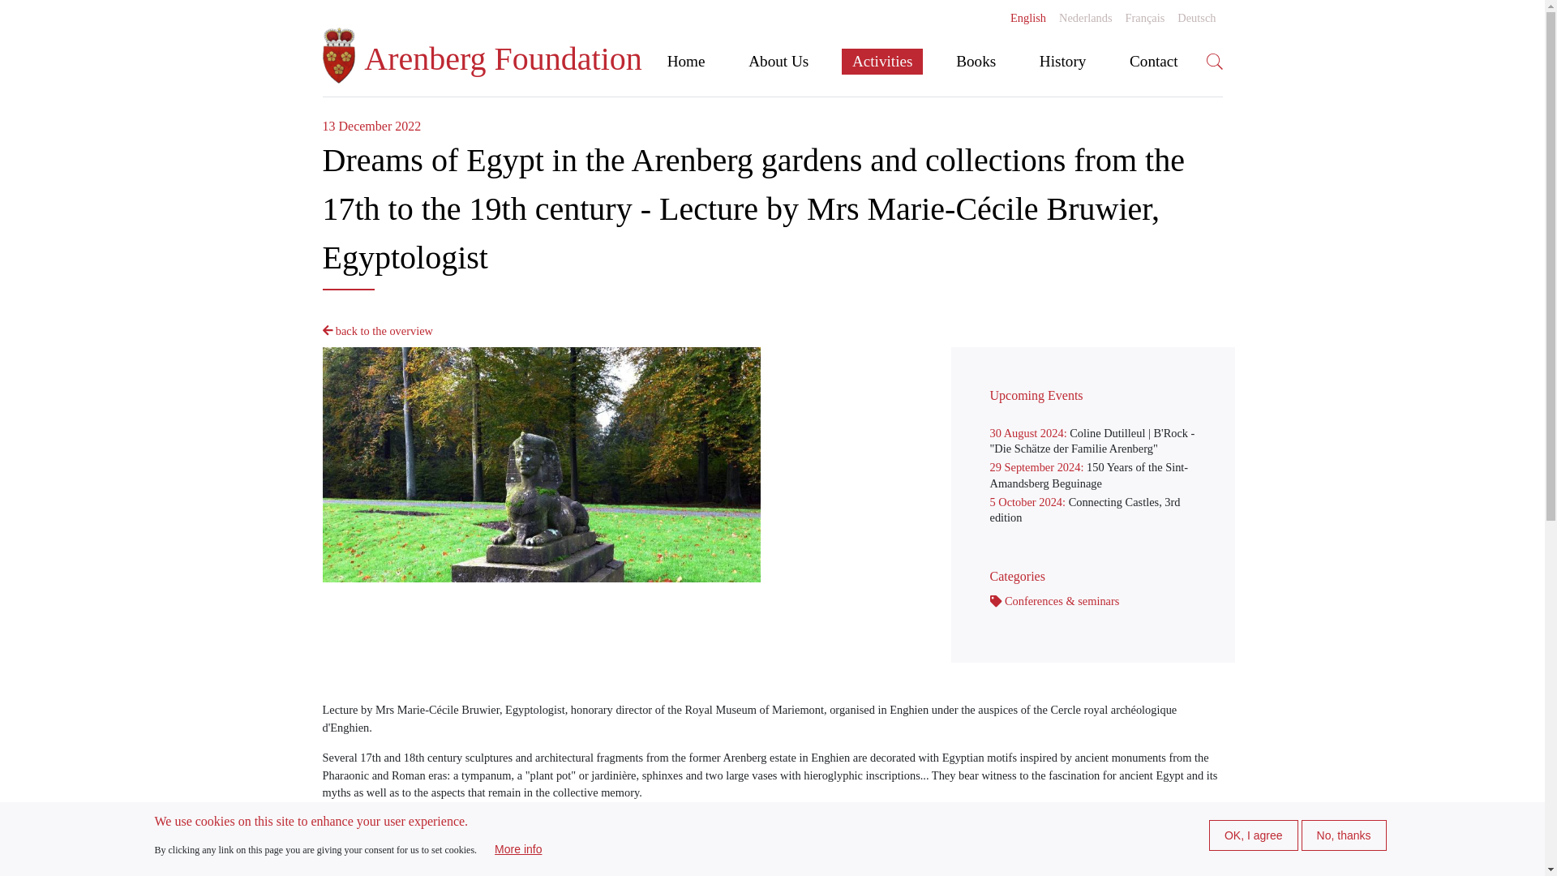 This screenshot has height=876, width=1557. What do you see at coordinates (1028, 18) in the screenshot?
I see `English` at bounding box center [1028, 18].